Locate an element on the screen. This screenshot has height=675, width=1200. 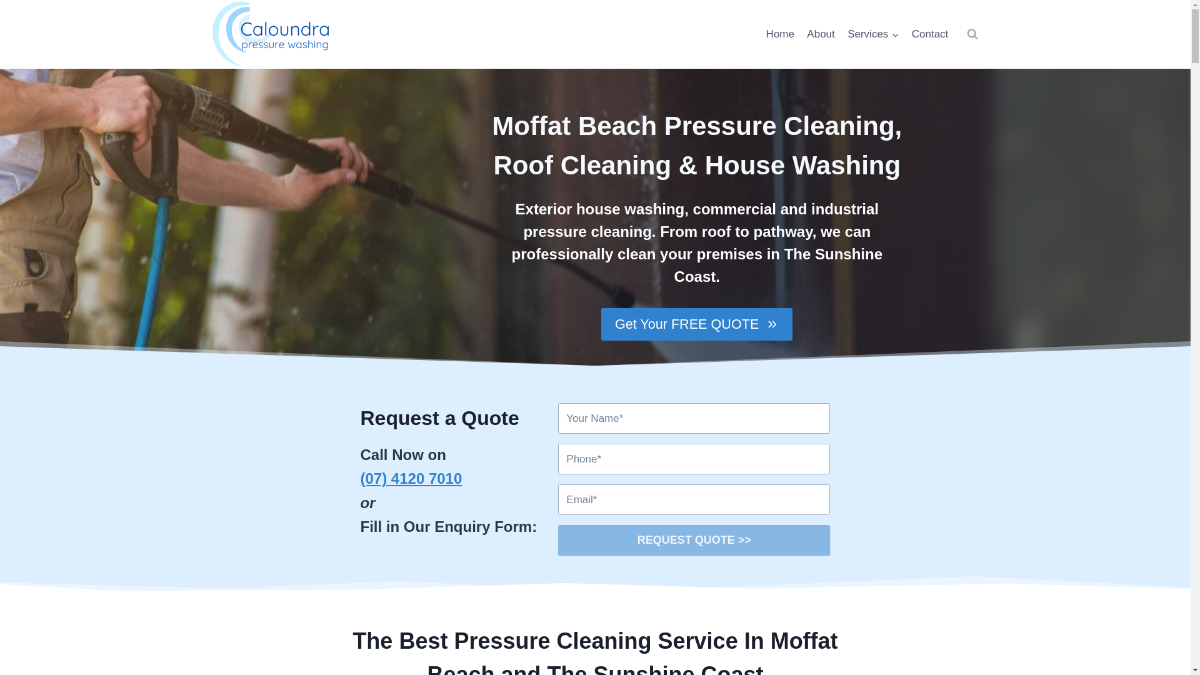
Home is located at coordinates (780, 34).